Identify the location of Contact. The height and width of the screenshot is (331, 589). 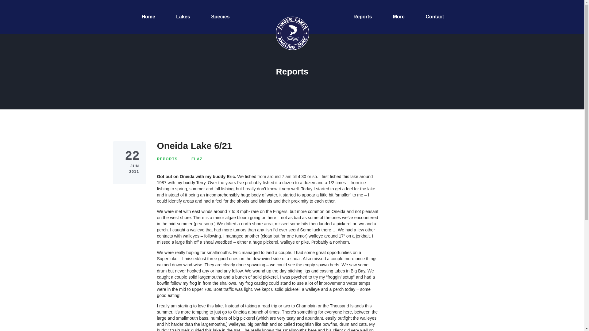
(434, 17).